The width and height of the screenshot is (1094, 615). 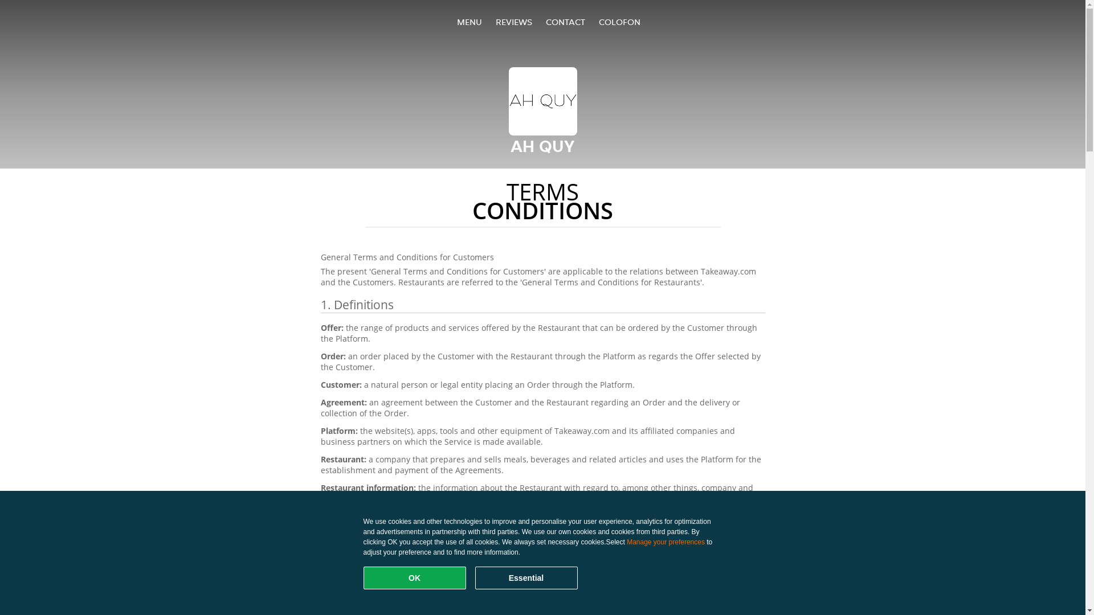 What do you see at coordinates (514, 22) in the screenshot?
I see `REVIEWS` at bounding box center [514, 22].